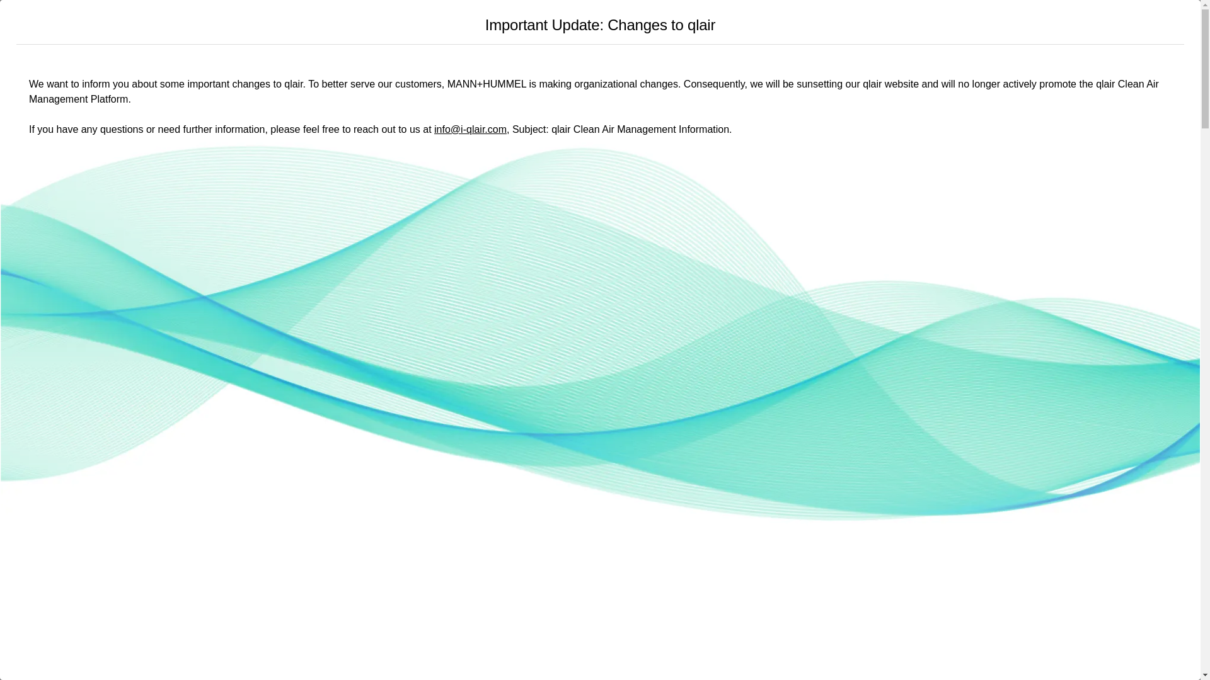  Describe the element at coordinates (679, 28) in the screenshot. I see `Partners` at that location.